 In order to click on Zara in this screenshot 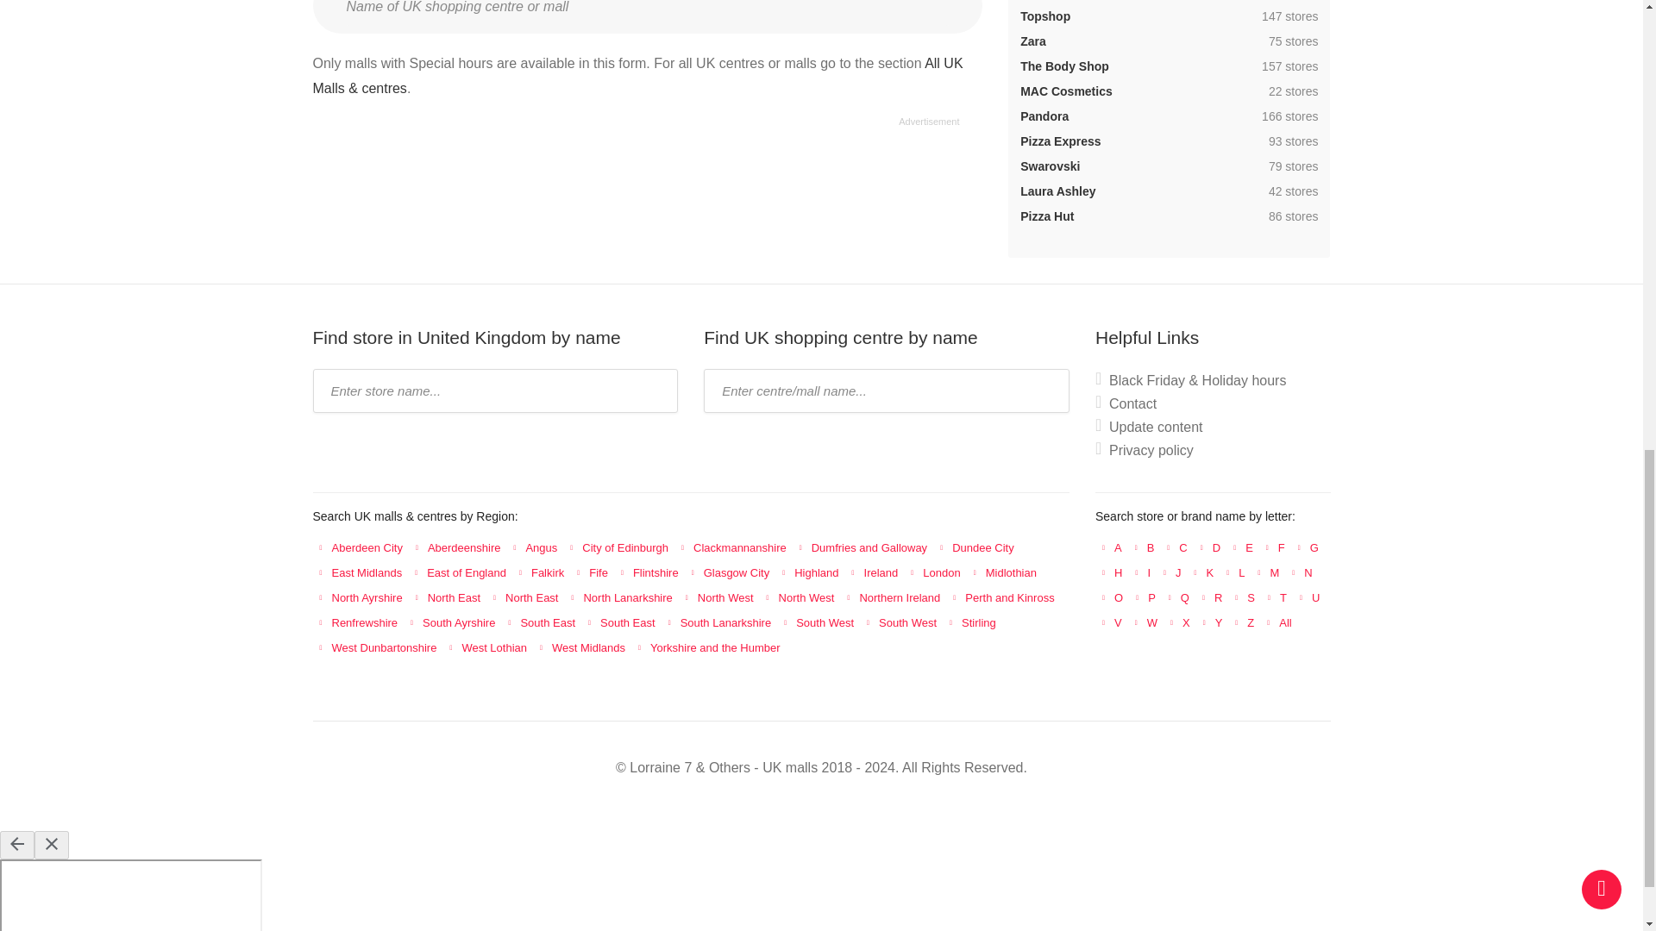, I will do `click(1033, 41)`.